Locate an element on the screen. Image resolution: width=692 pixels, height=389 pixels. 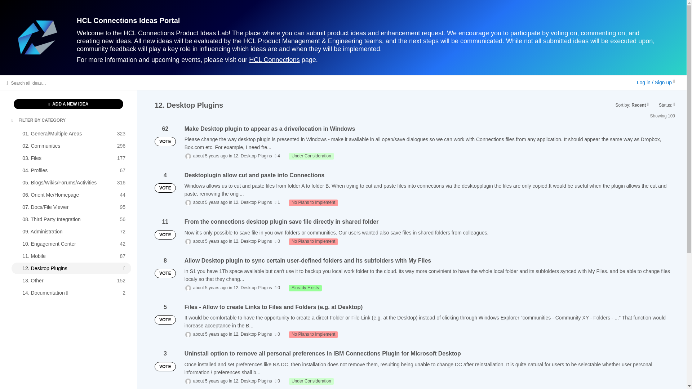
VOTE is located at coordinates (313, 335).